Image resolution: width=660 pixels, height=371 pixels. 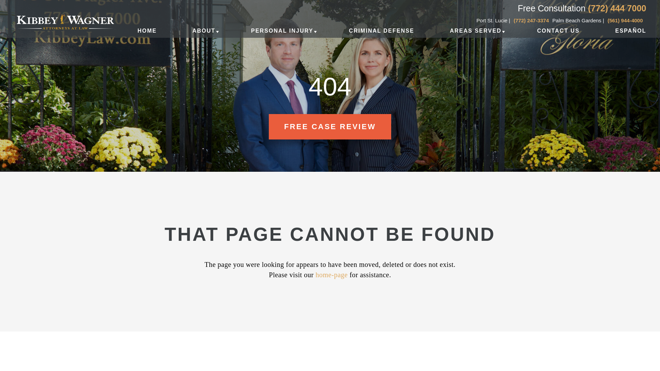 I want to click on HOME, so click(x=147, y=35).